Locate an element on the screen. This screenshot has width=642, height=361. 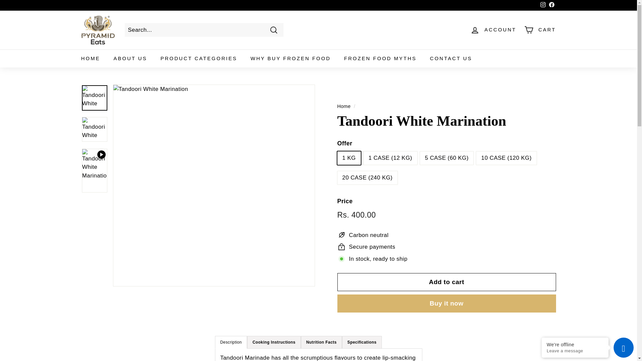
HOME is located at coordinates (90, 58).